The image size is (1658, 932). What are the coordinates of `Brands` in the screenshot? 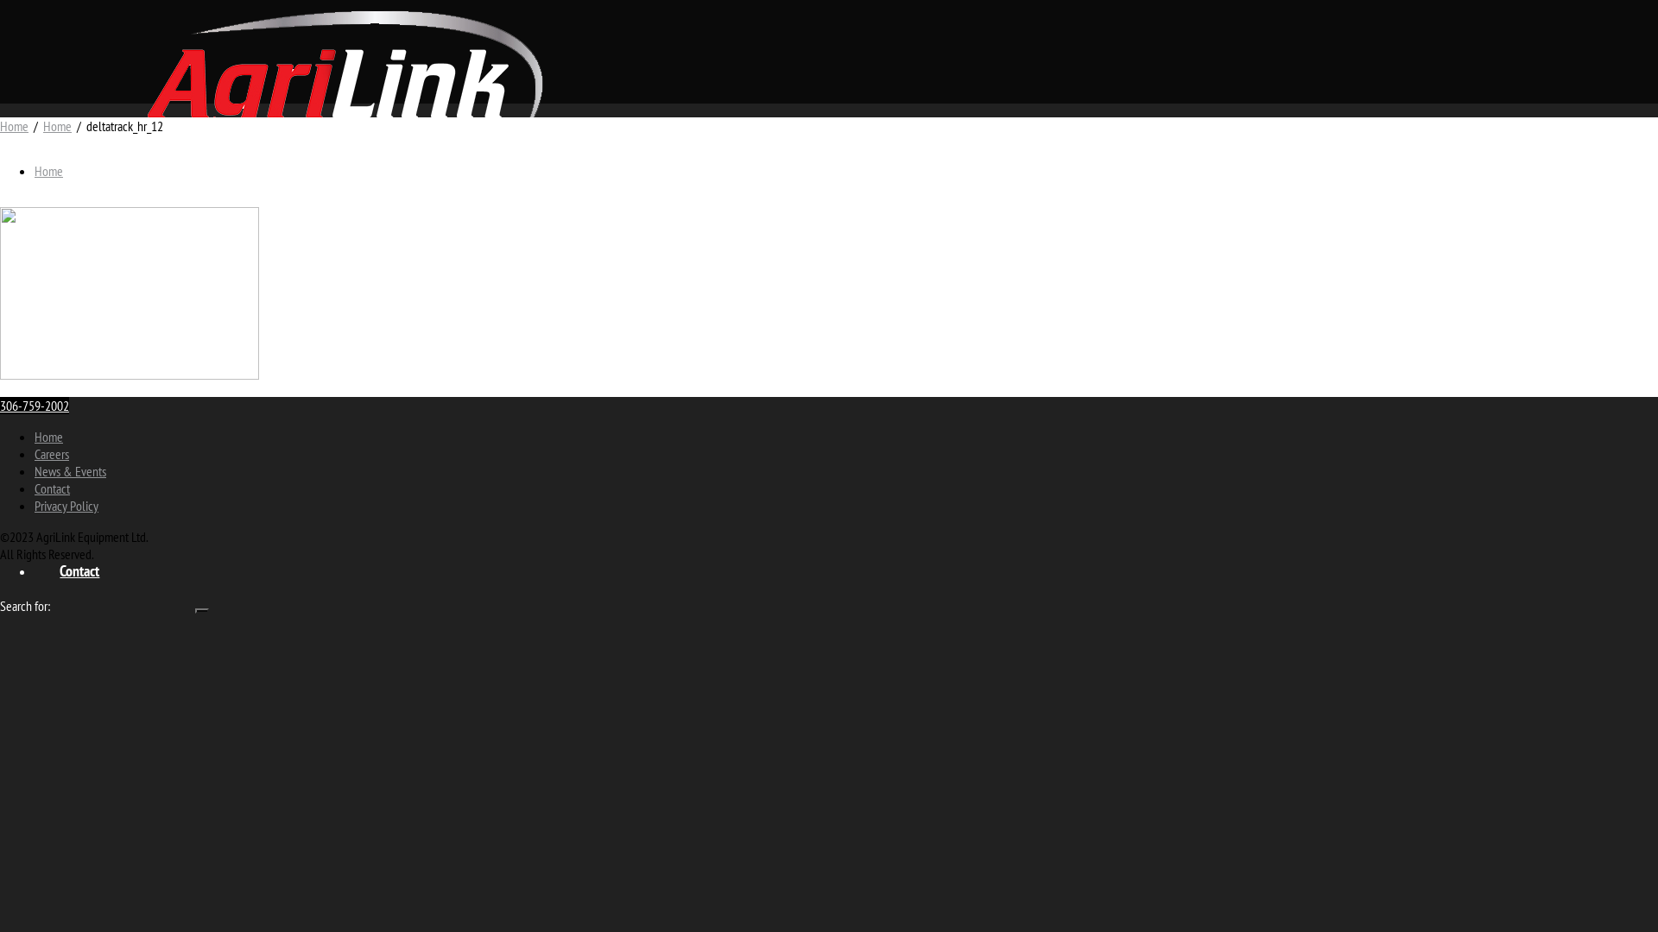 It's located at (113, 322).